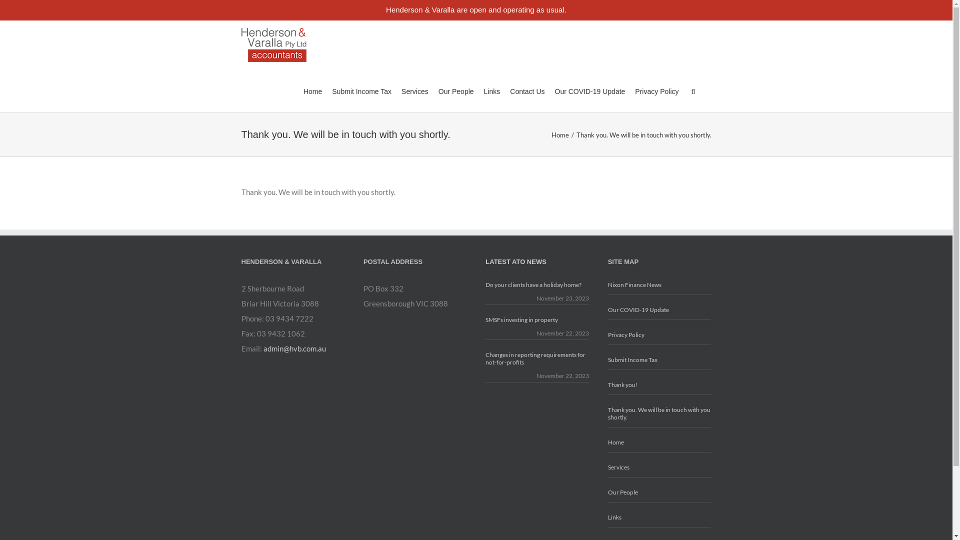 This screenshot has width=960, height=540. I want to click on admin@hvb.com.au, so click(294, 348).